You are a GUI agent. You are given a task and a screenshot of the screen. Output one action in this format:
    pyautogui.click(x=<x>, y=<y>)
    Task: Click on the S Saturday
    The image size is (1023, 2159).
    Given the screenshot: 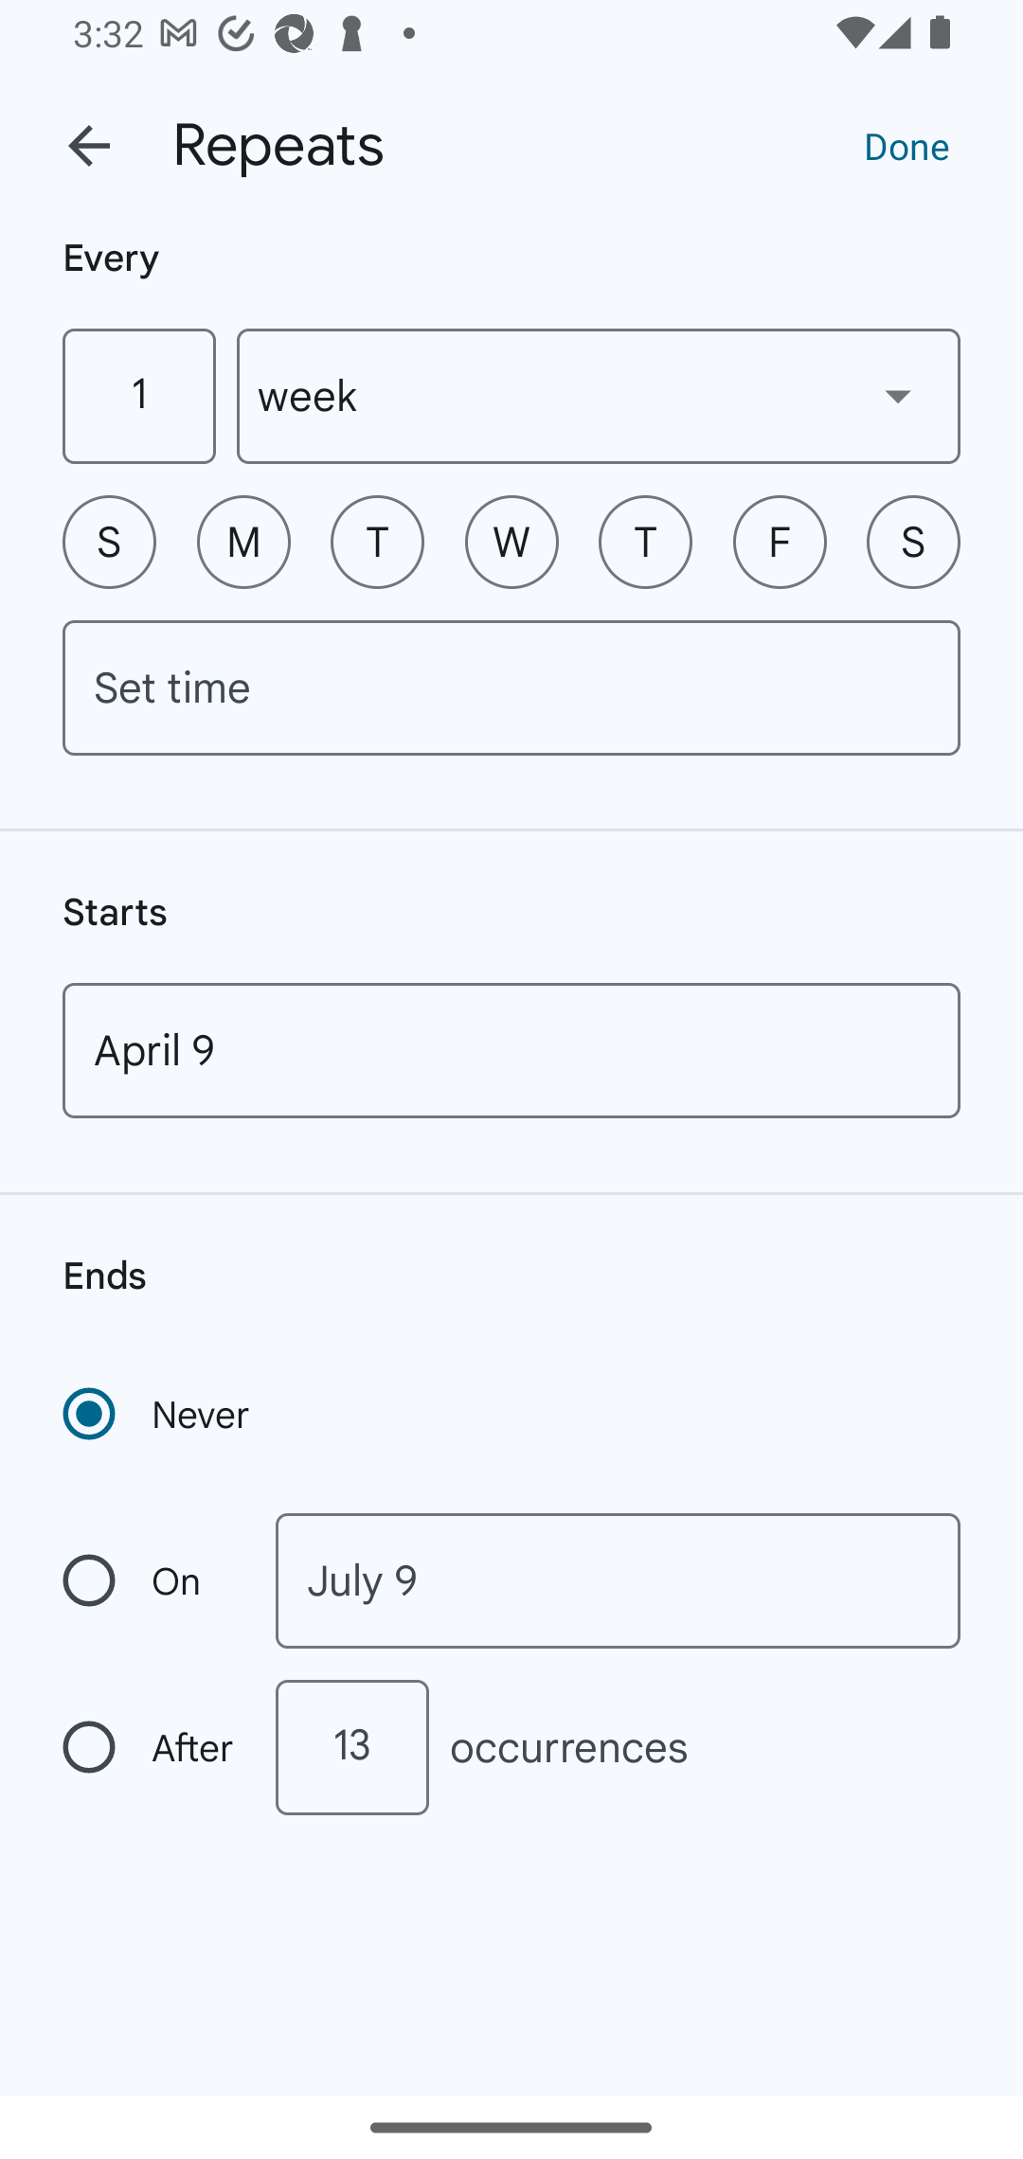 What is the action you would take?
    pyautogui.click(x=913, y=542)
    